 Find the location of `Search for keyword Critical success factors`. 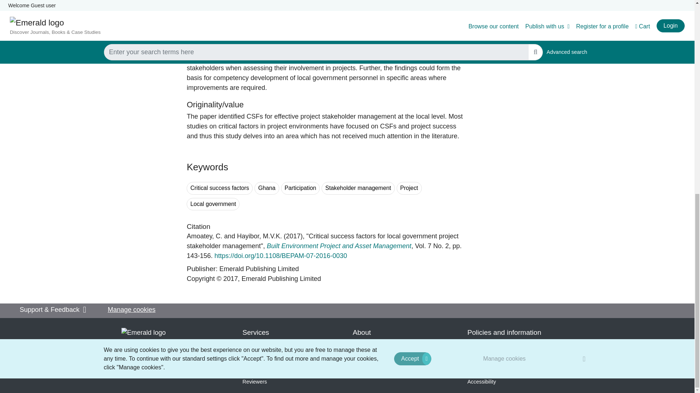

Search for keyword Critical success factors is located at coordinates (219, 188).